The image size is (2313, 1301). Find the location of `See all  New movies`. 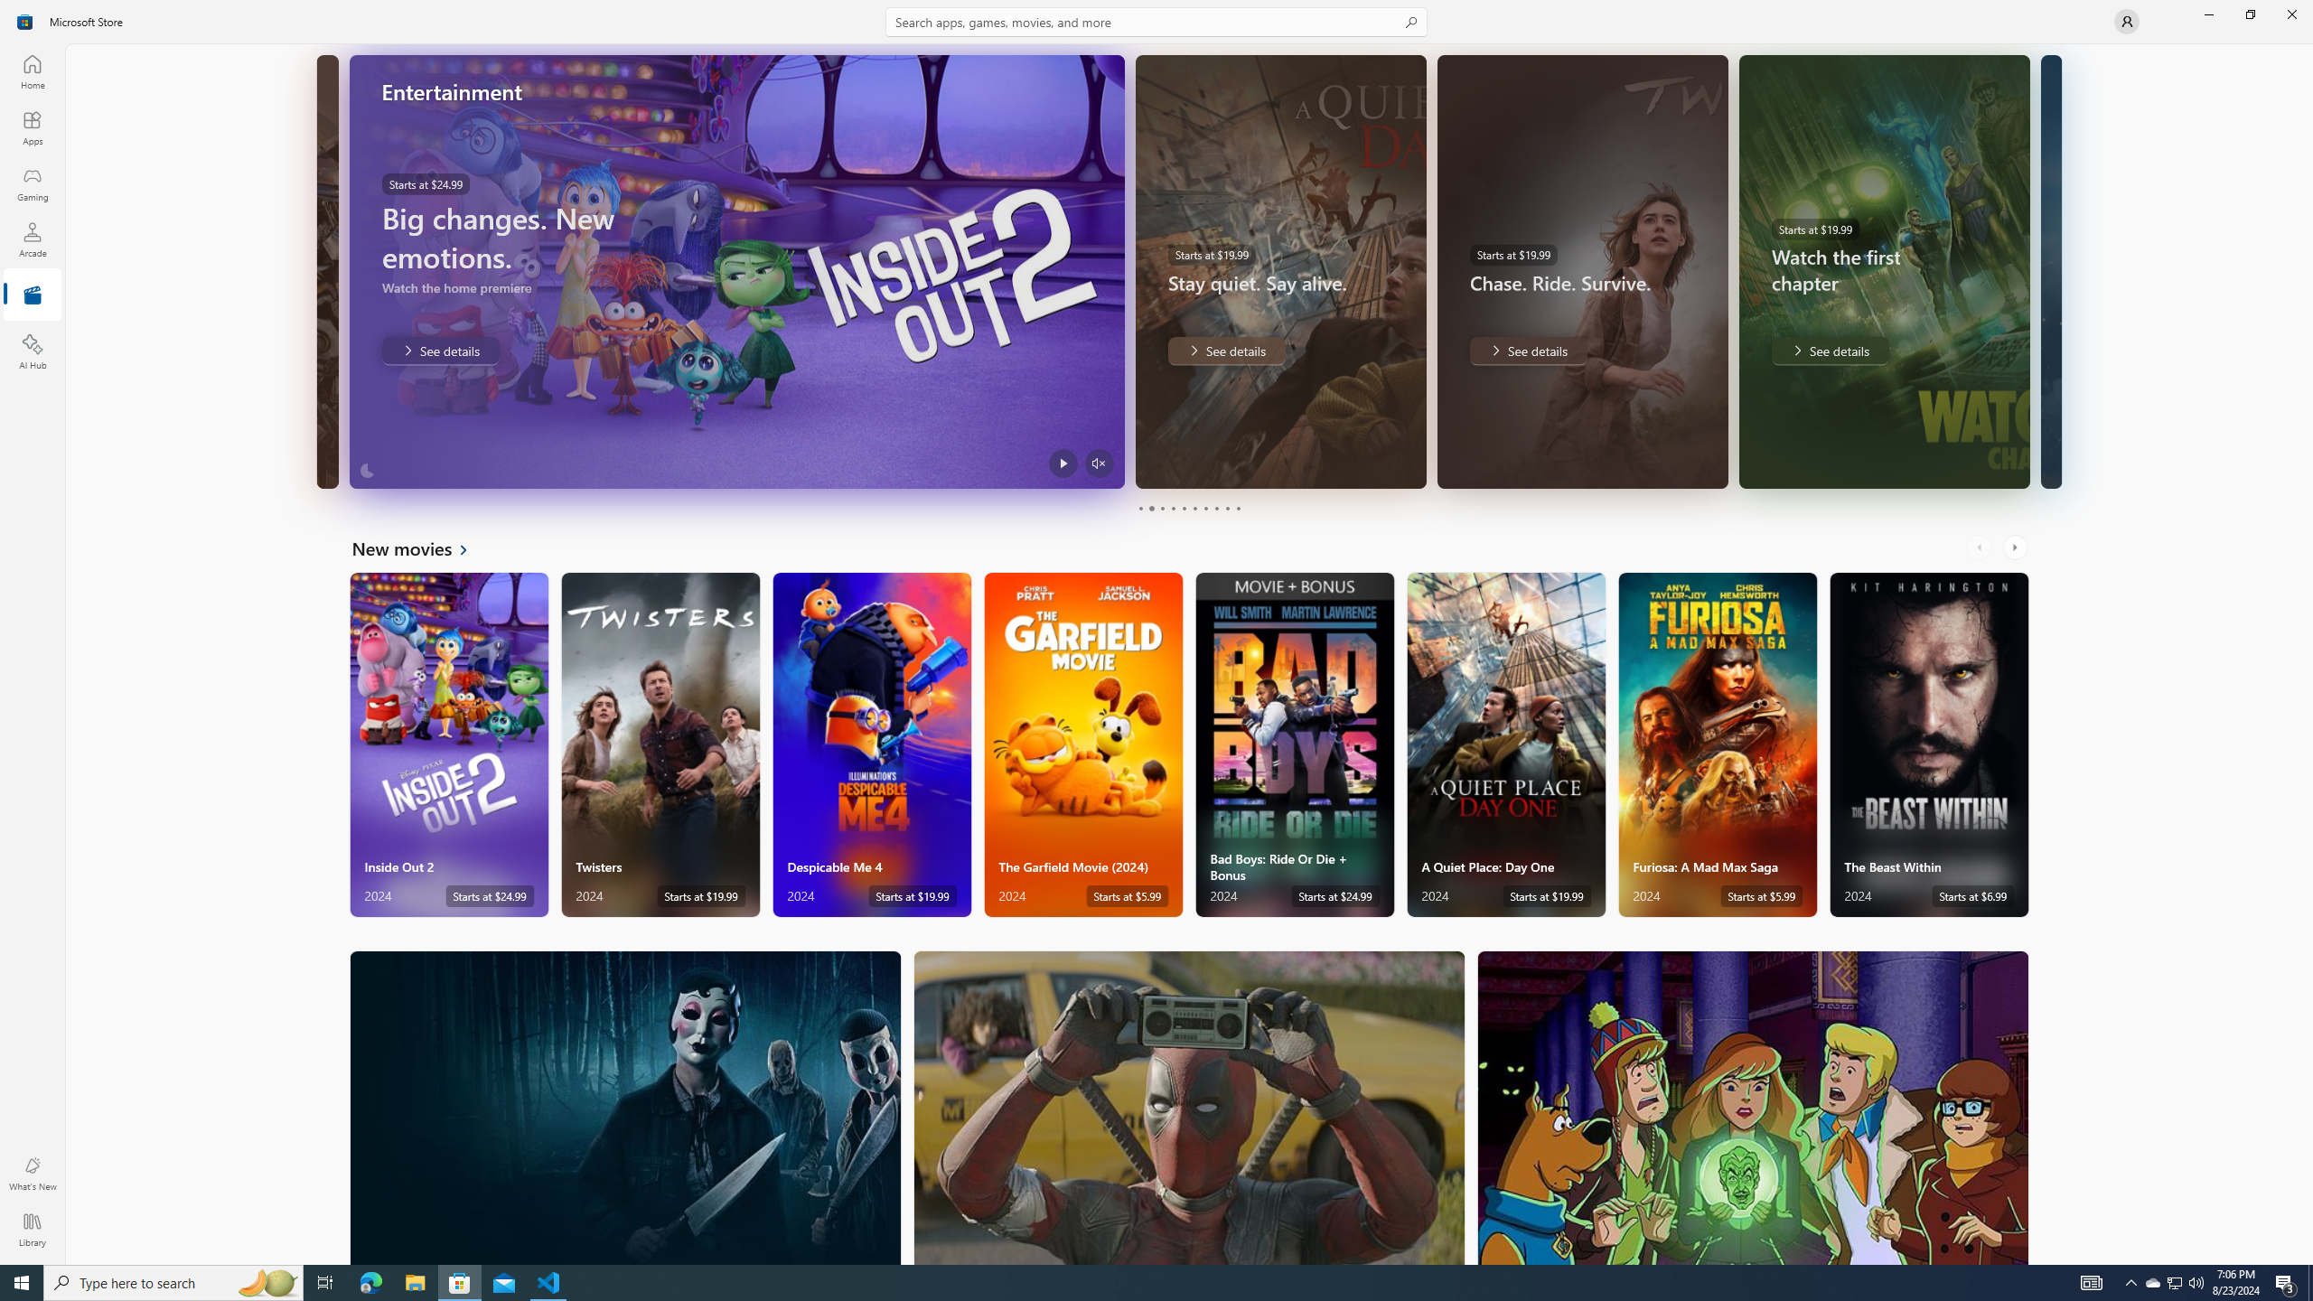

See all  New movies is located at coordinates (421, 548).